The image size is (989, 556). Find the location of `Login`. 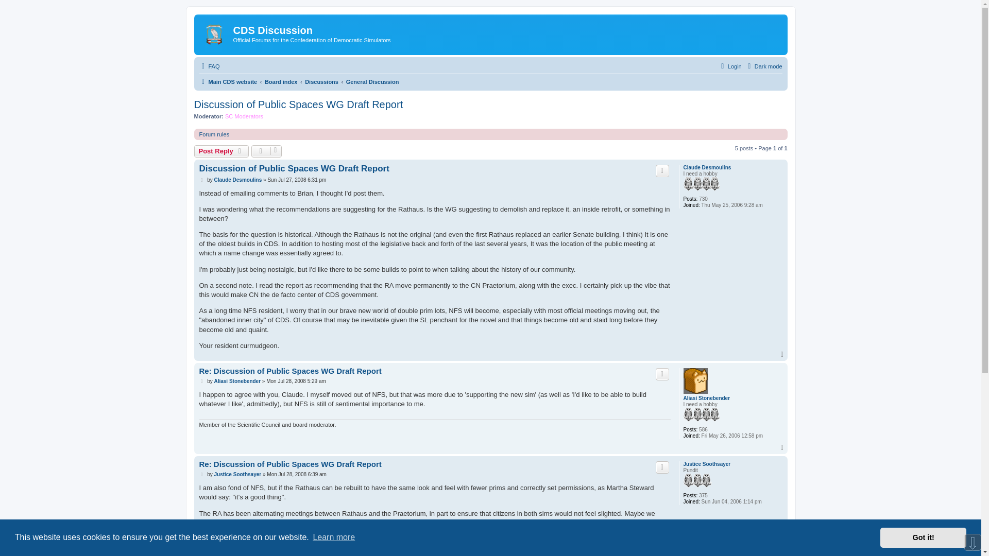

Login is located at coordinates (730, 66).